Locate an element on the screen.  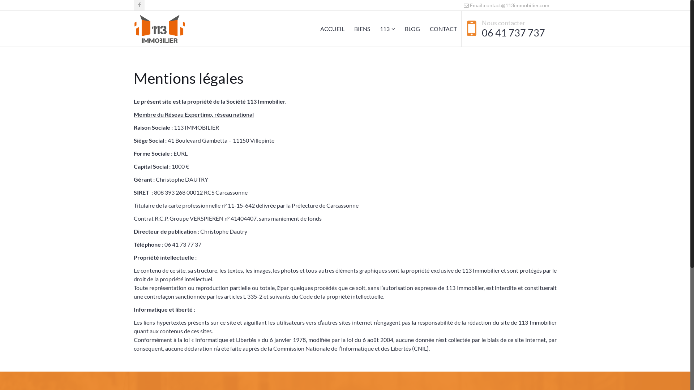
 Email:contact@113immobilier.com is located at coordinates (507, 5).